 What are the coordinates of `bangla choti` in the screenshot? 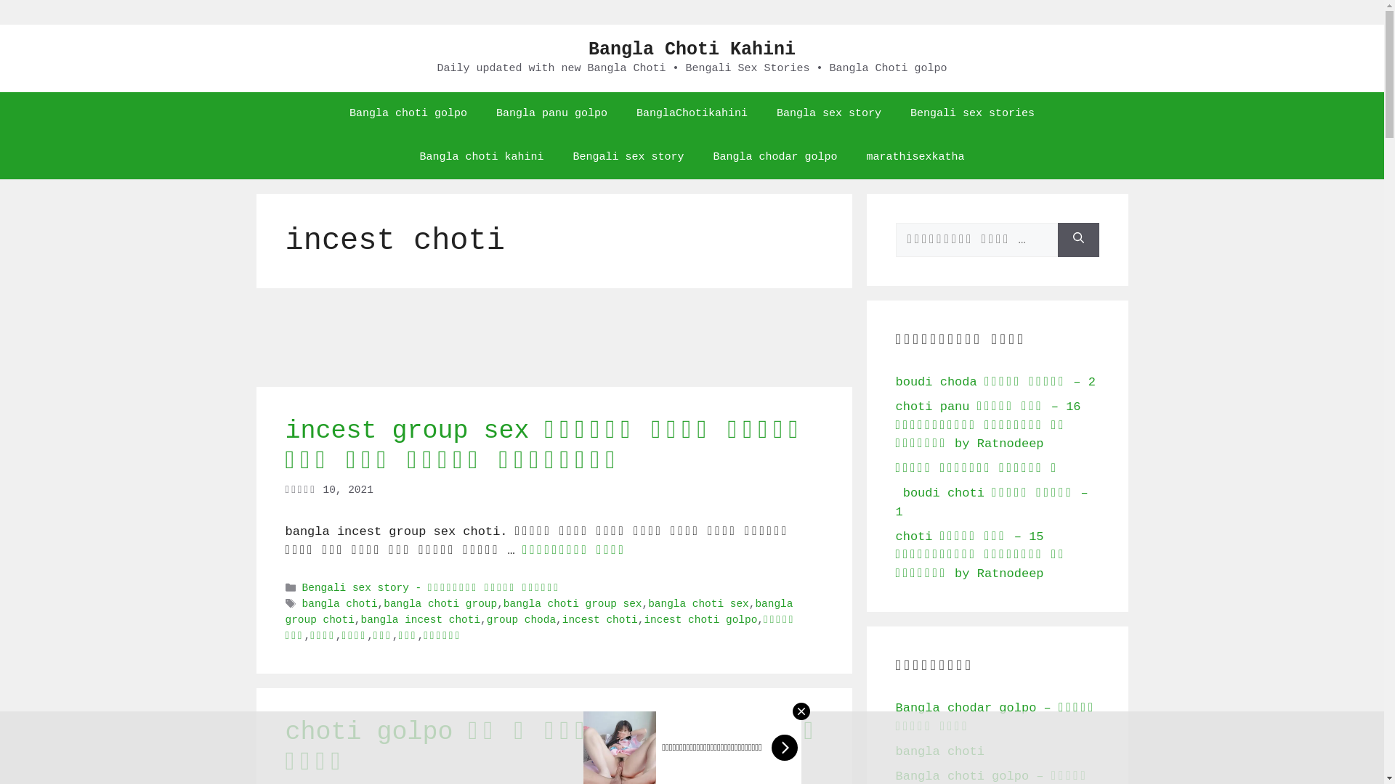 It's located at (340, 605).